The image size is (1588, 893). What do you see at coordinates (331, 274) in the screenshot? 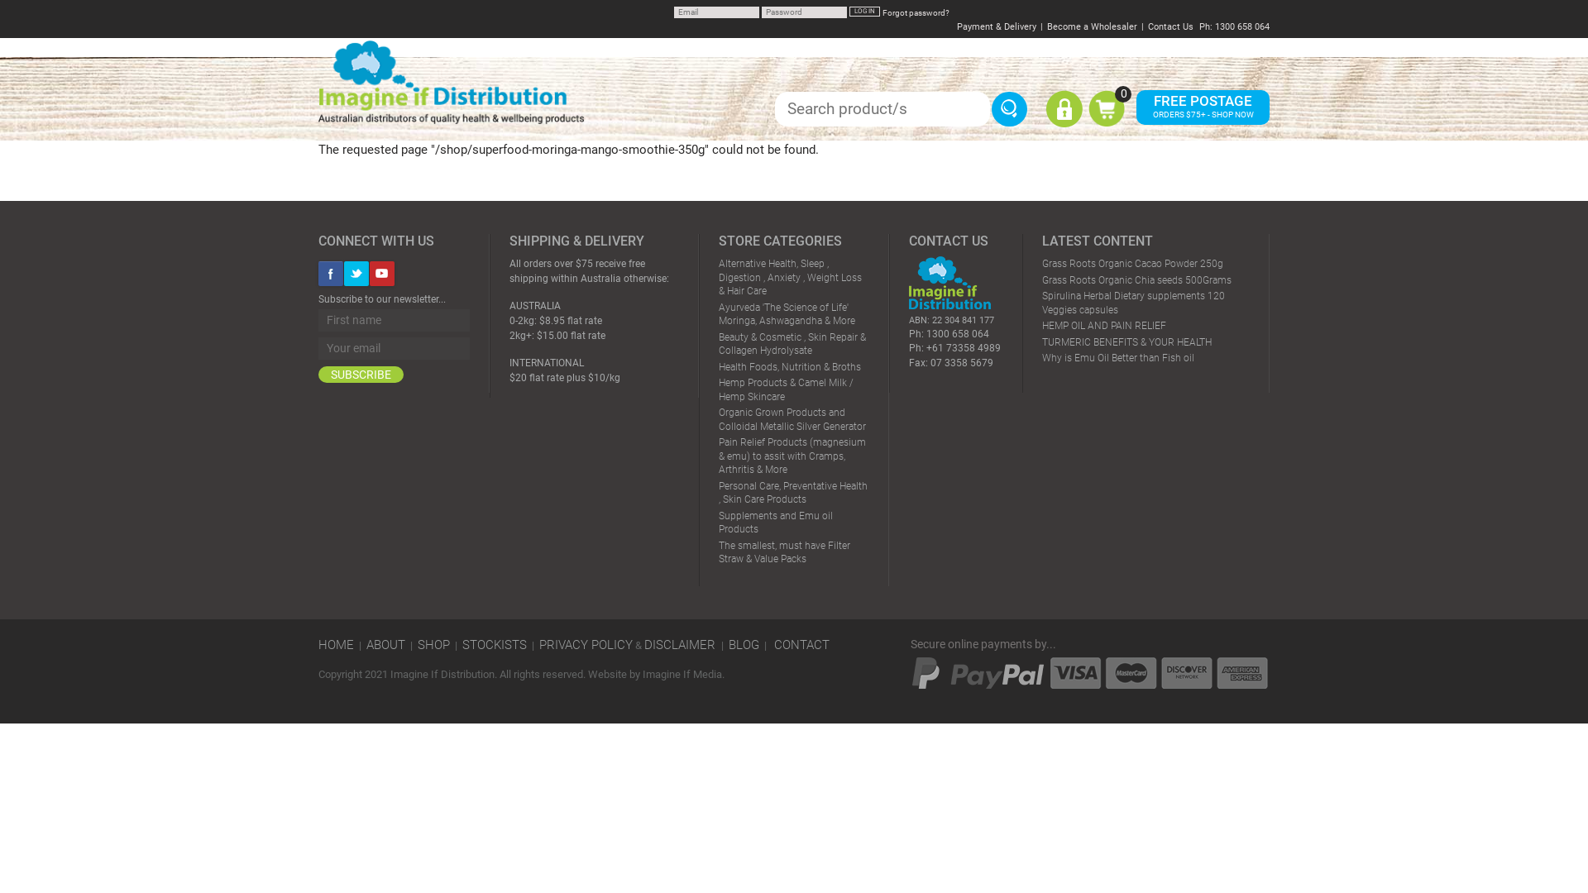
I see `Facebook` at bounding box center [331, 274].